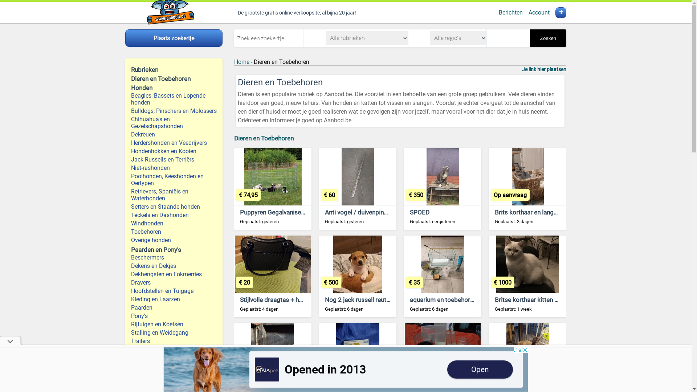  Describe the element at coordinates (174, 274) in the screenshot. I see `Dekhengsten en Fokmerries` at that location.